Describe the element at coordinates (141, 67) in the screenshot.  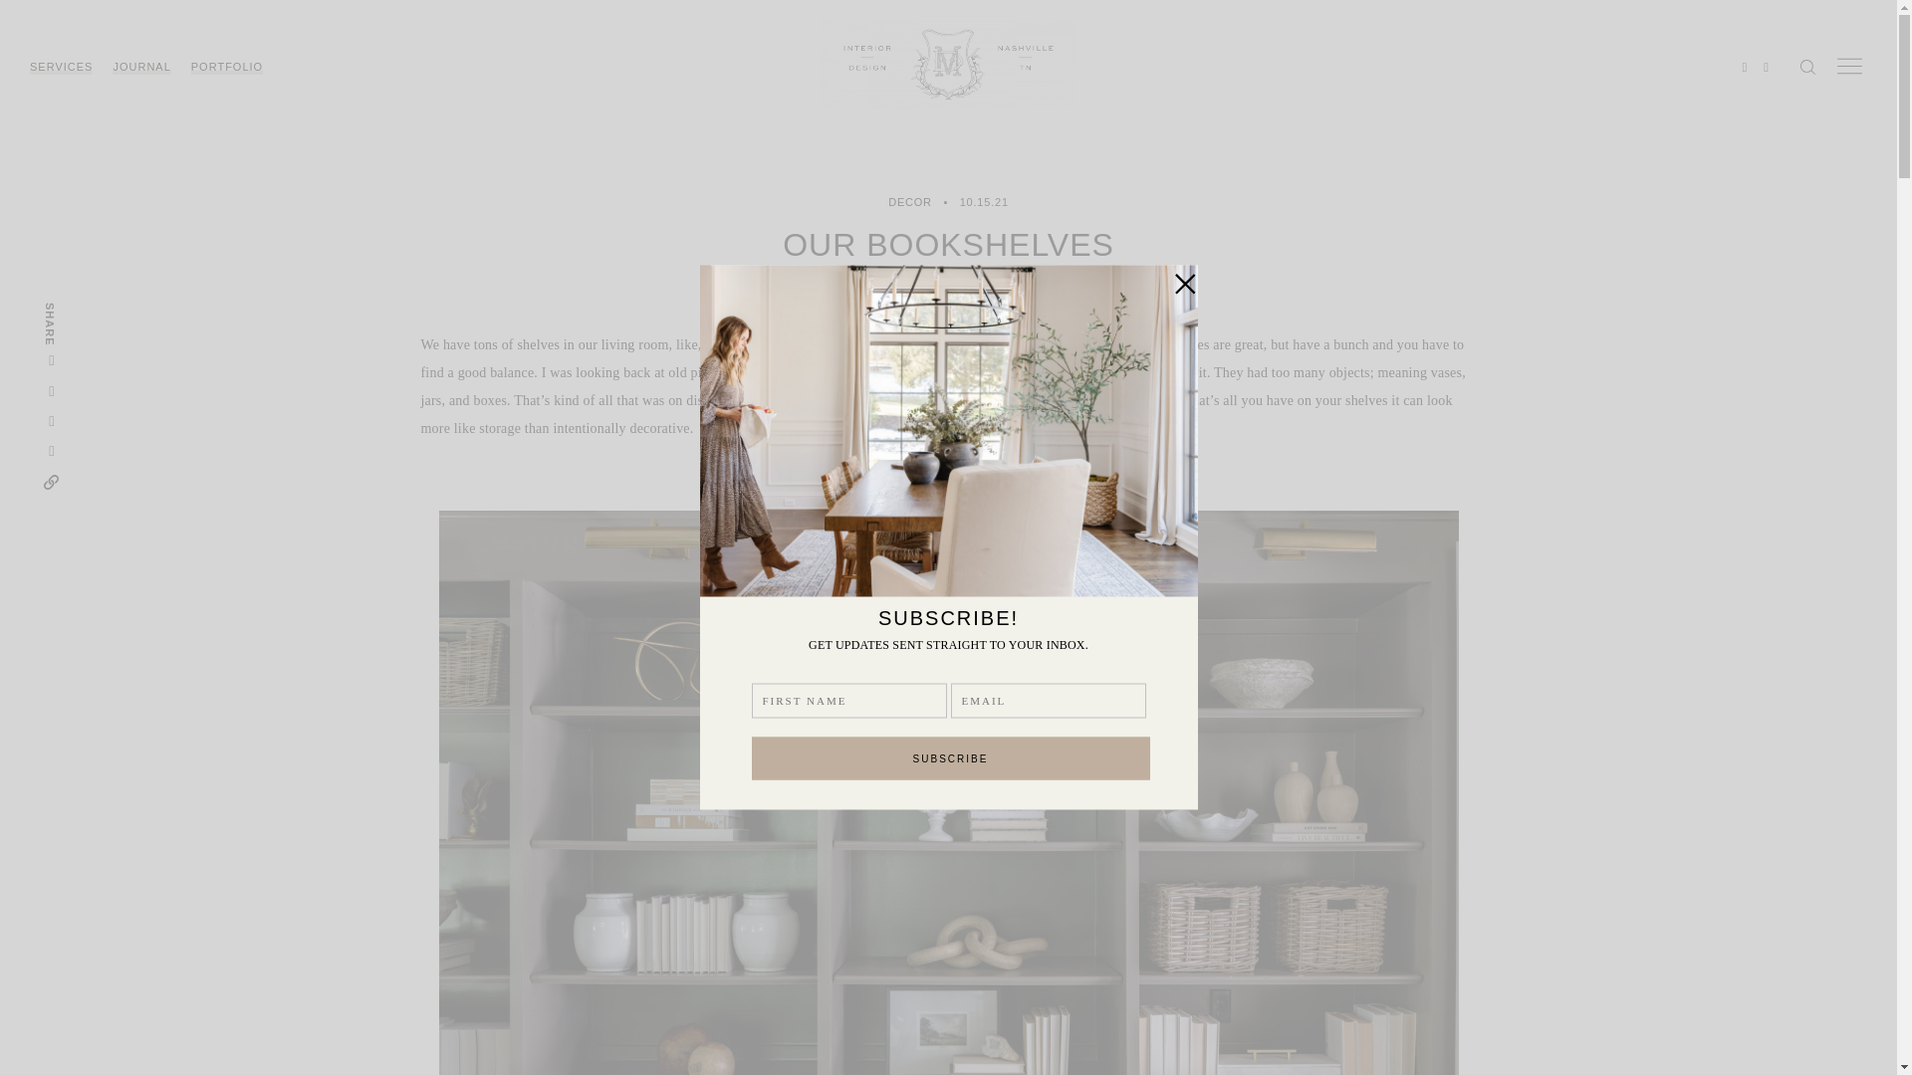
I see `JOURNAL` at that location.